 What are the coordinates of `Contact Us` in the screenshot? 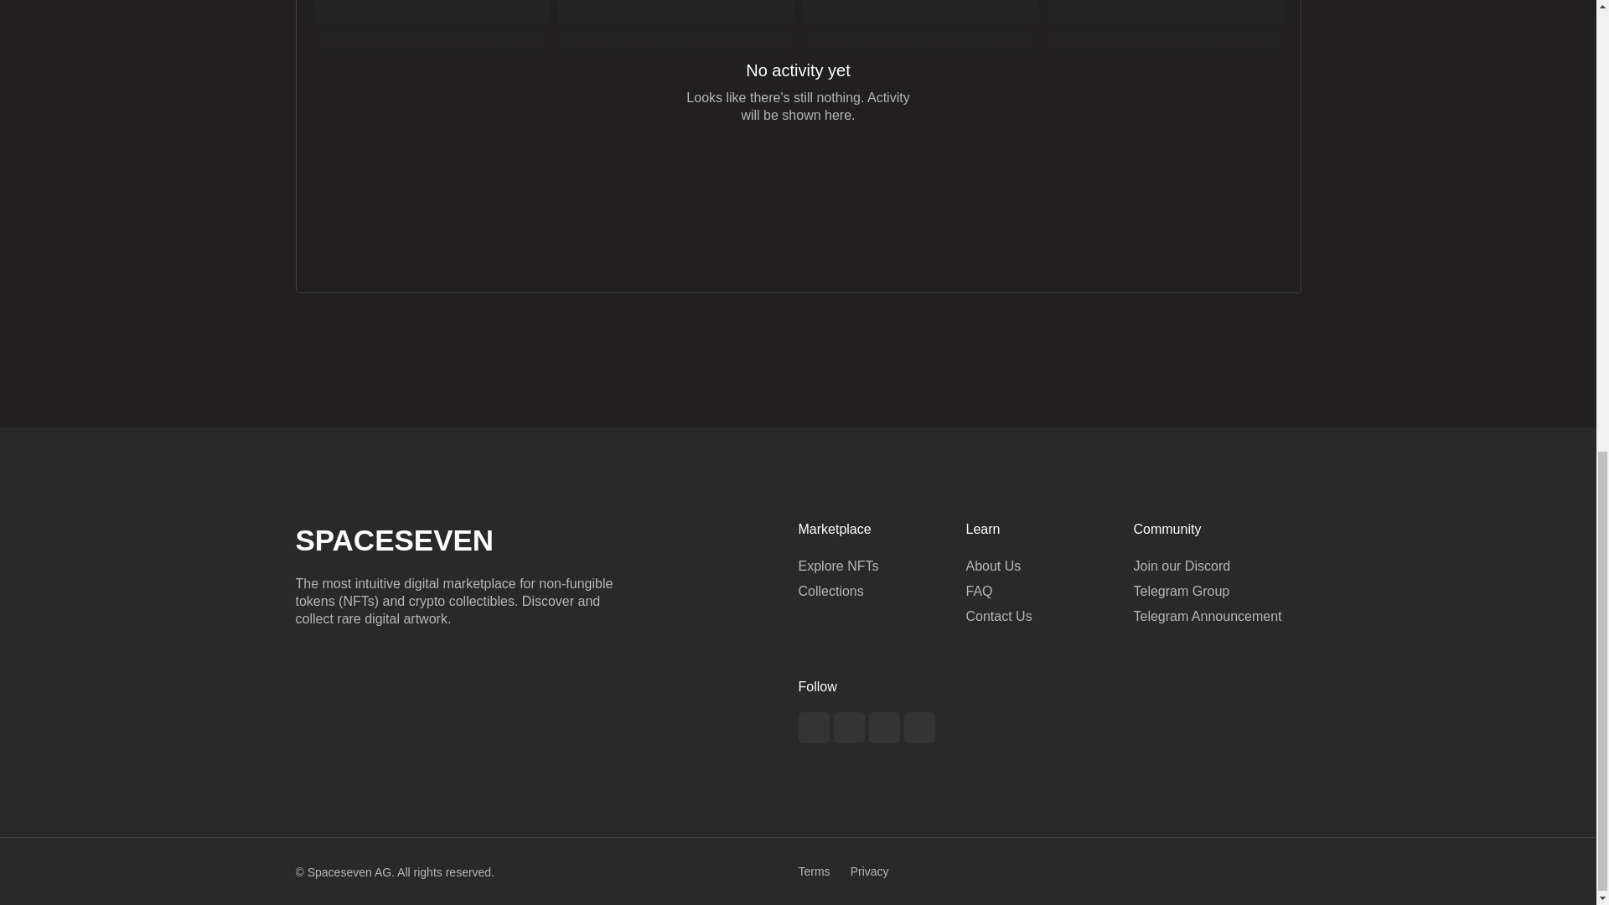 It's located at (1049, 617).